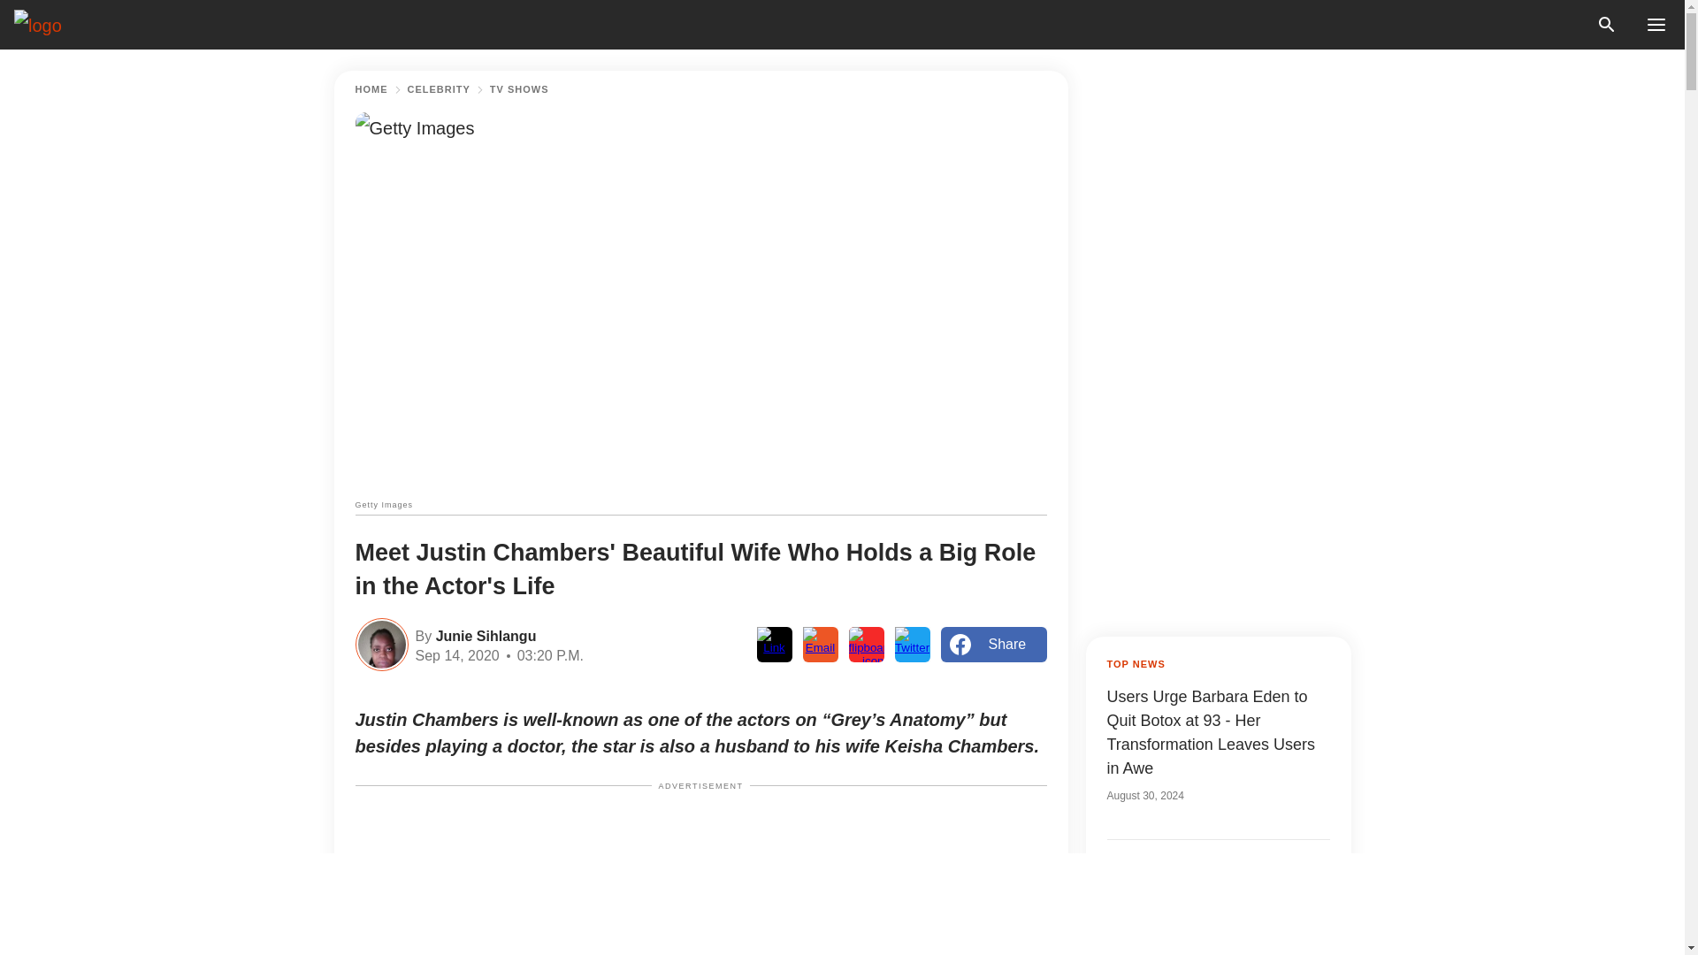 Image resolution: width=1698 pixels, height=955 pixels. Describe the element at coordinates (519, 89) in the screenshot. I see `TV SHOWS` at that location.